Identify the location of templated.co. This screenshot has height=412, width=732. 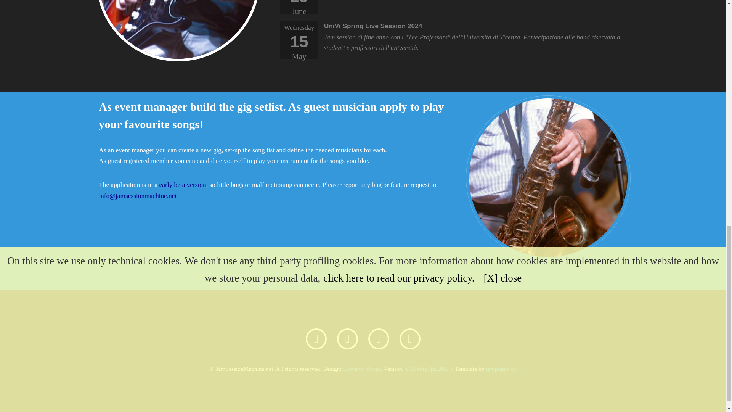
(501, 369).